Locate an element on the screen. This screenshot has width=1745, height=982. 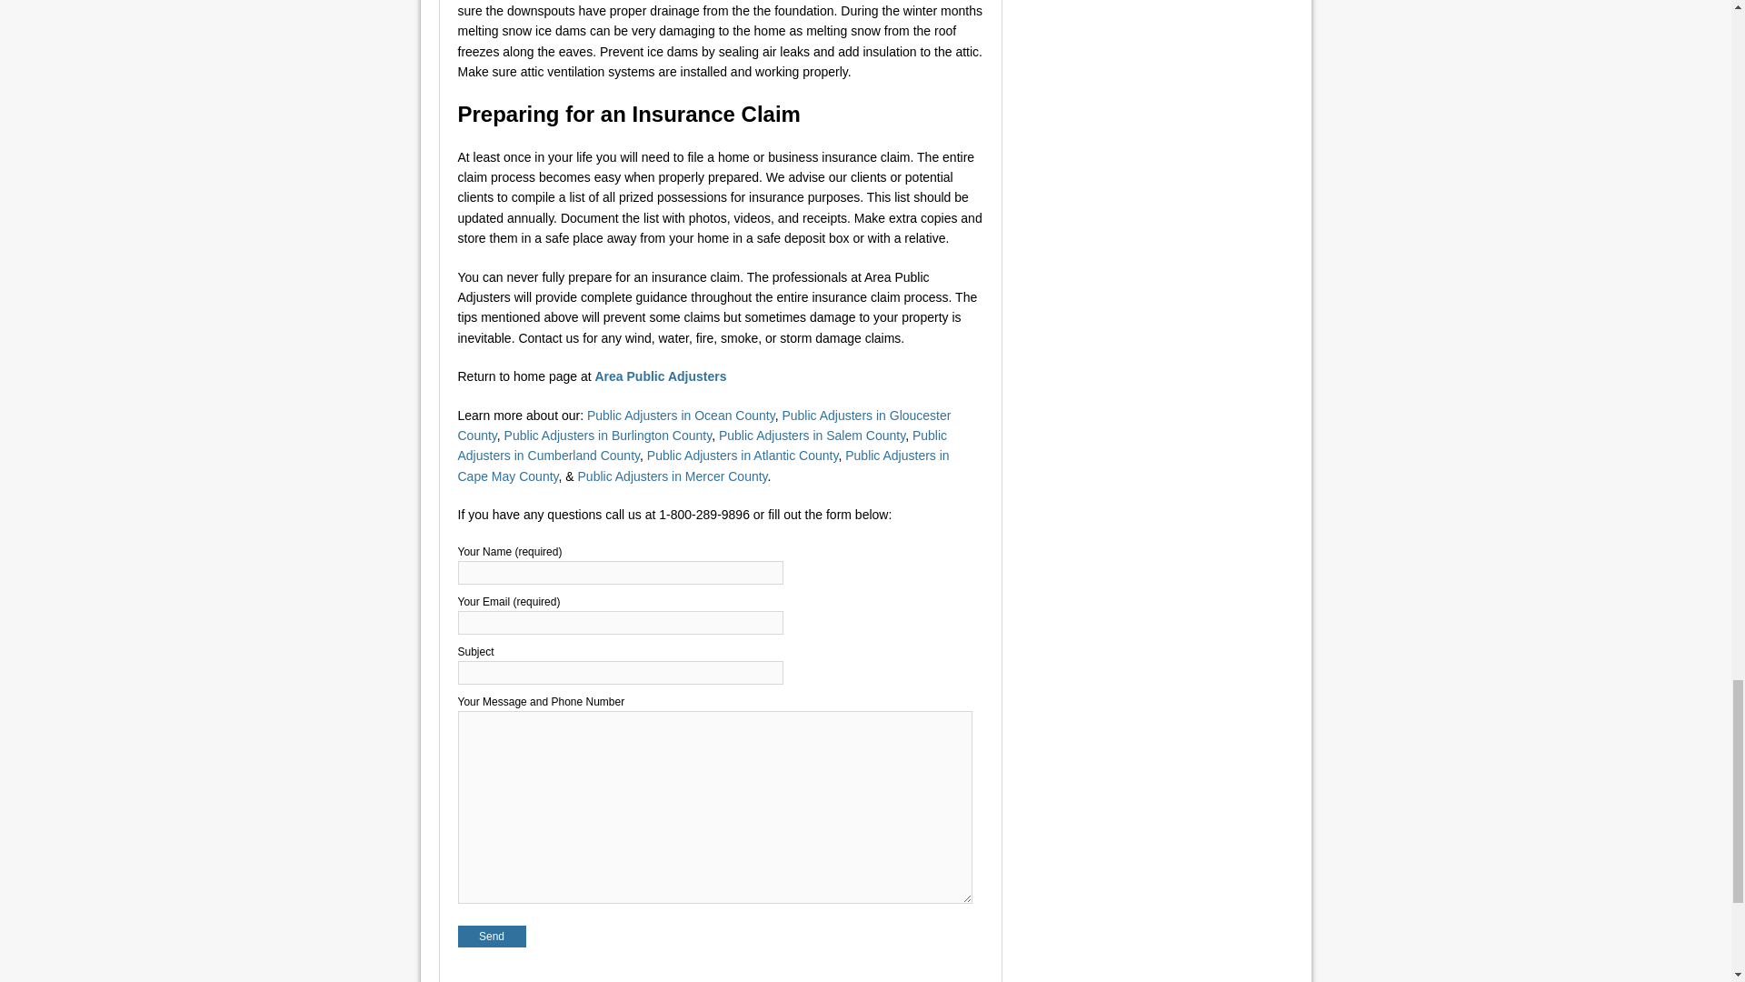
Send is located at coordinates (492, 937).